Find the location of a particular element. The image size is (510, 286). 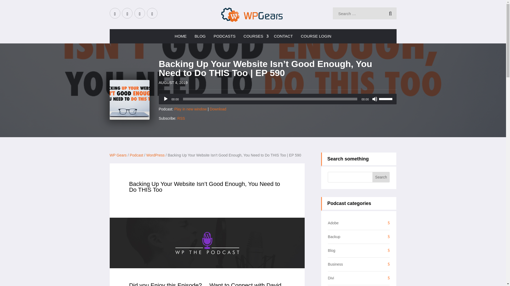

Adobe is located at coordinates (333, 223).